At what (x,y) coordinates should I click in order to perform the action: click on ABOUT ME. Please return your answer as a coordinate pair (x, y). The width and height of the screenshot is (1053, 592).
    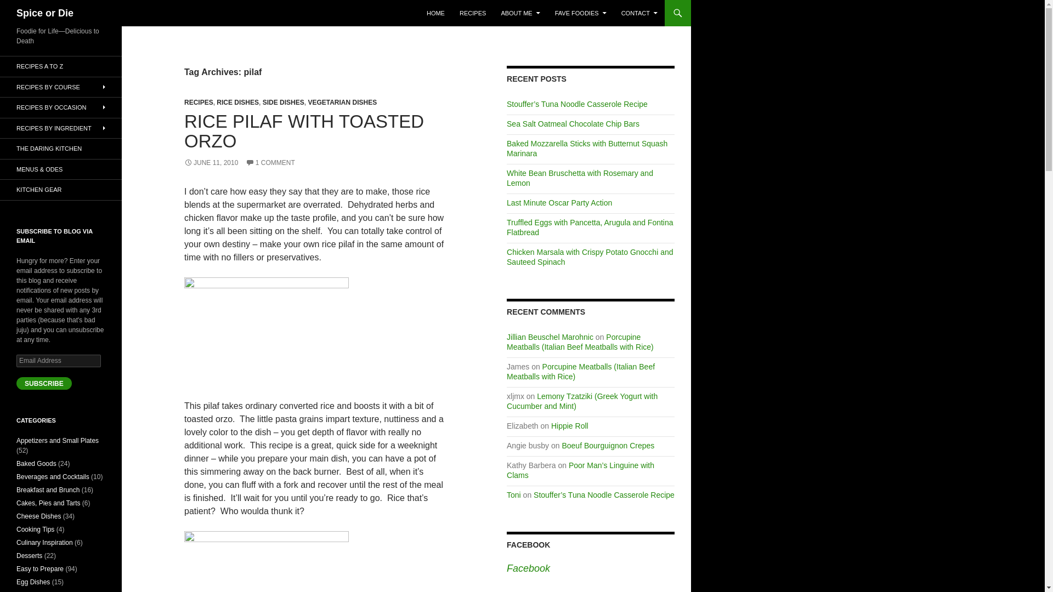
    Looking at the image, I should click on (520, 13).